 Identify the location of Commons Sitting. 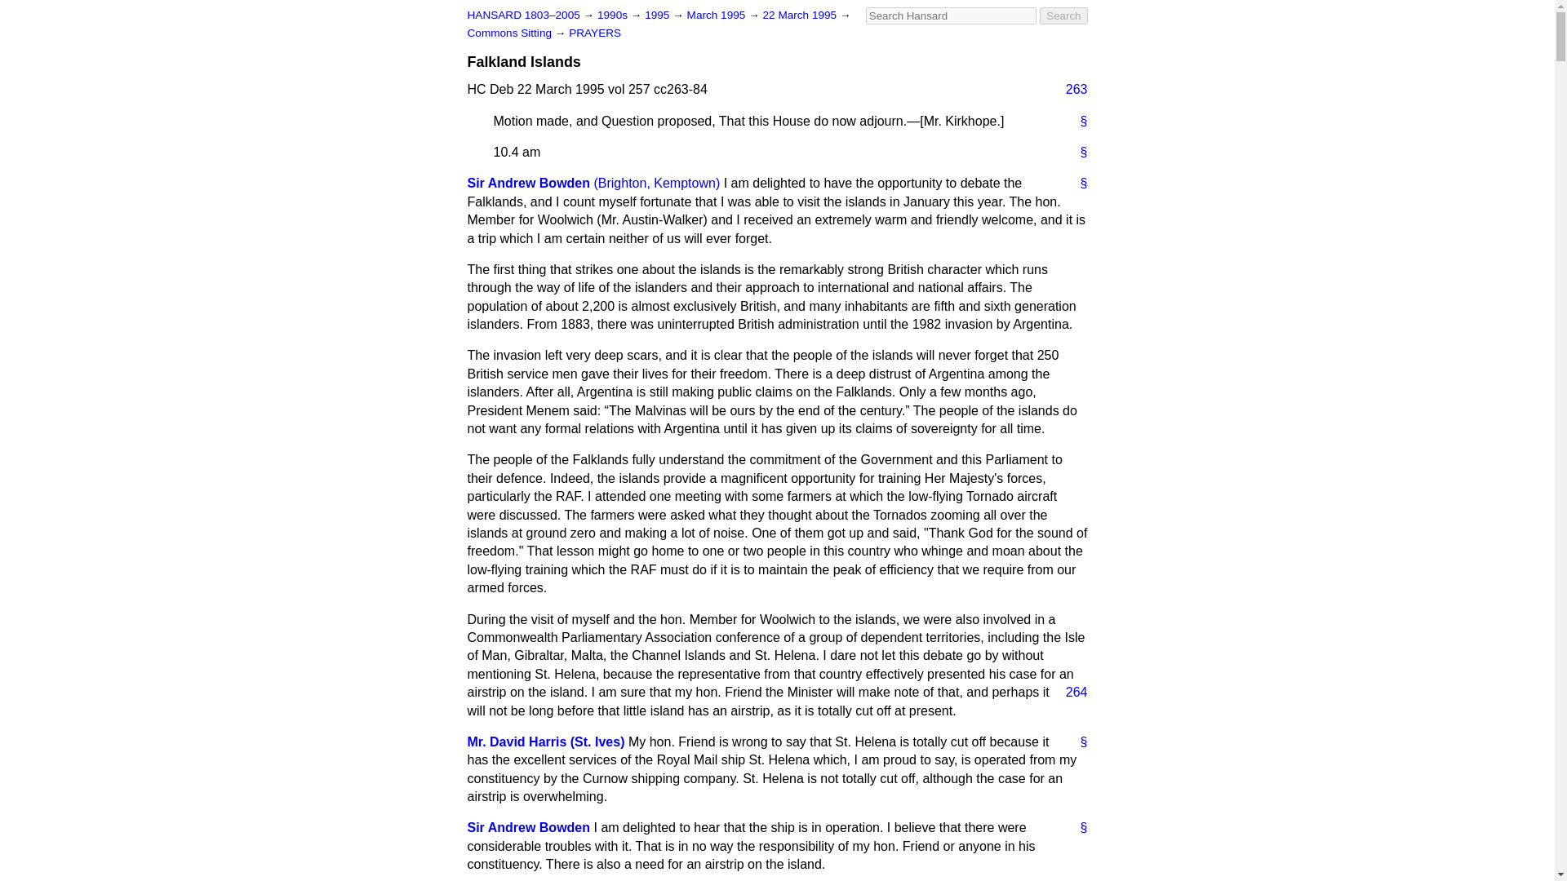
(511, 33).